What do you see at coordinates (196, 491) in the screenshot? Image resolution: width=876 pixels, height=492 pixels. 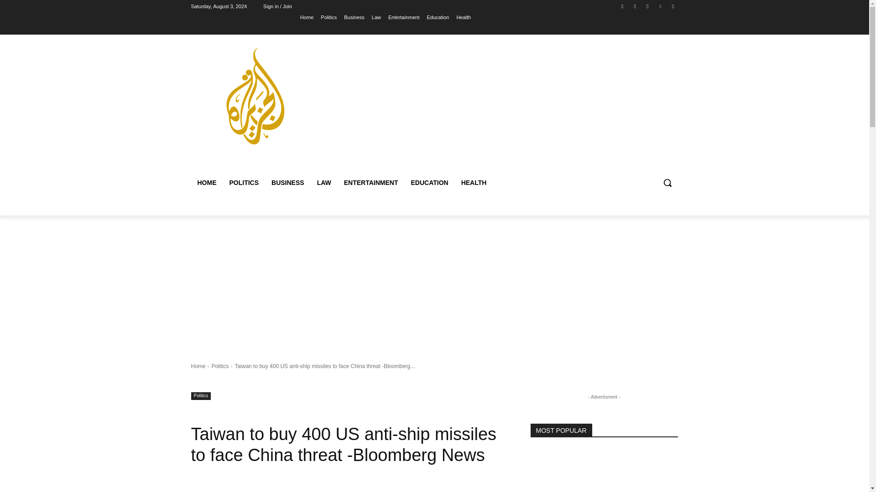 I see `AlJazeera` at bounding box center [196, 491].